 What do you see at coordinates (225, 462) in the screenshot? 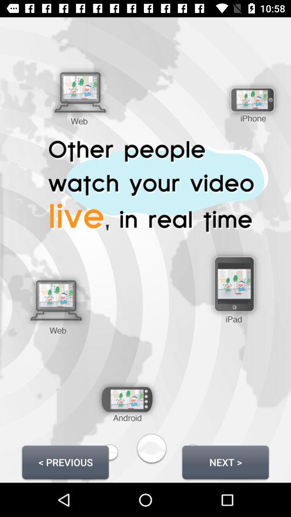
I see `press next > at the bottom right corner` at bounding box center [225, 462].